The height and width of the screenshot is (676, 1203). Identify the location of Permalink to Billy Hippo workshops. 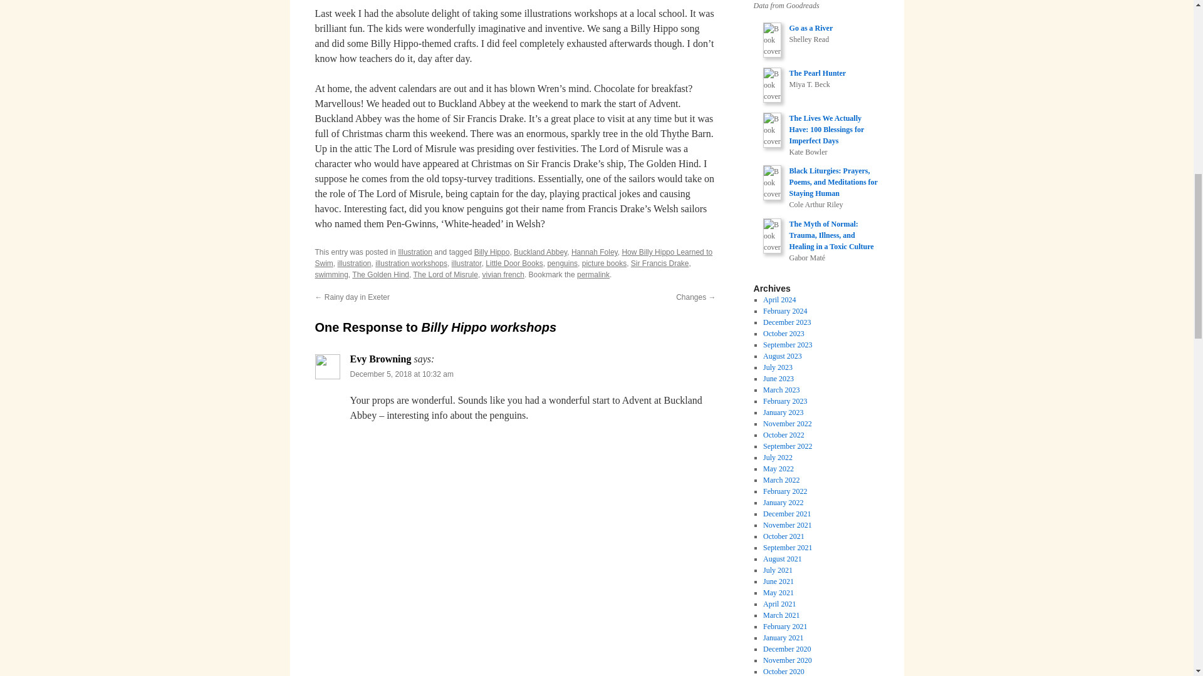
(593, 275).